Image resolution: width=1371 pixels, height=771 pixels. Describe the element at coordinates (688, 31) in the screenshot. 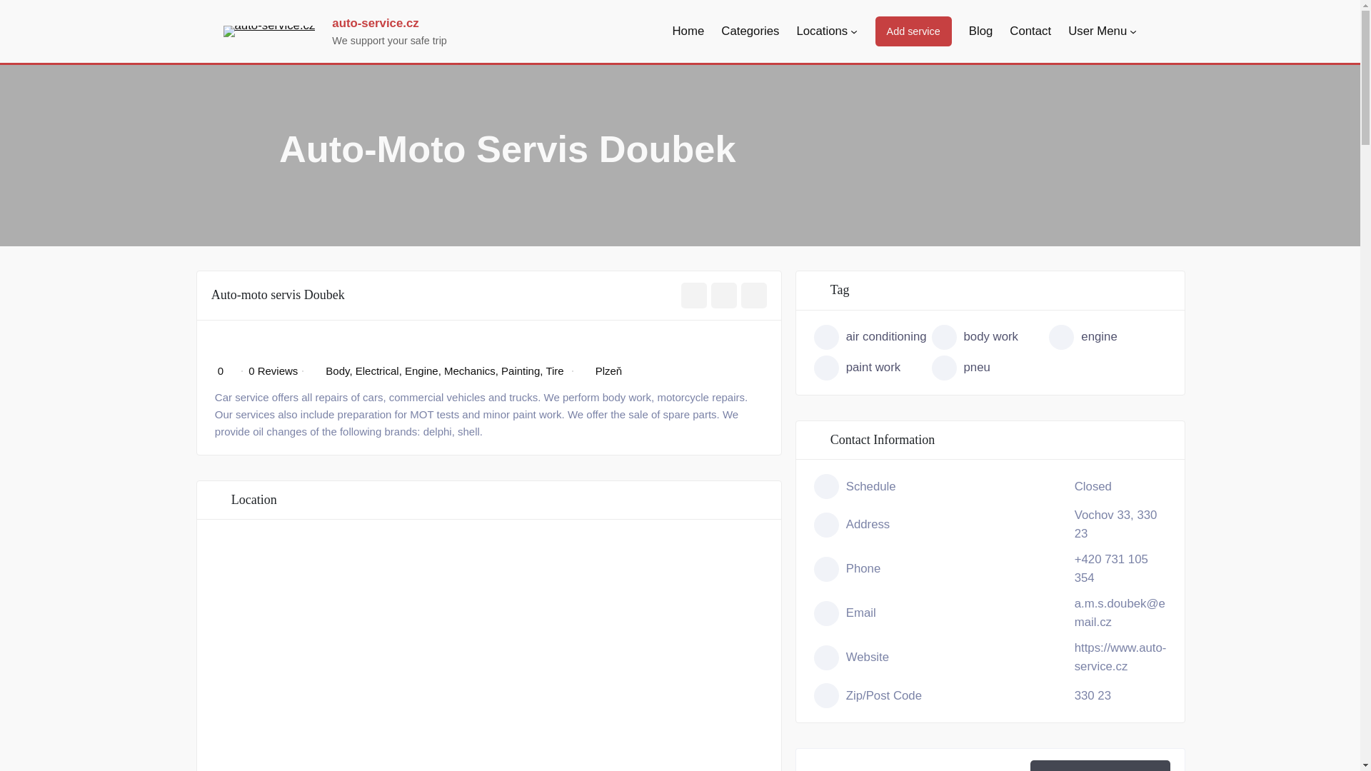

I see `Home` at that location.